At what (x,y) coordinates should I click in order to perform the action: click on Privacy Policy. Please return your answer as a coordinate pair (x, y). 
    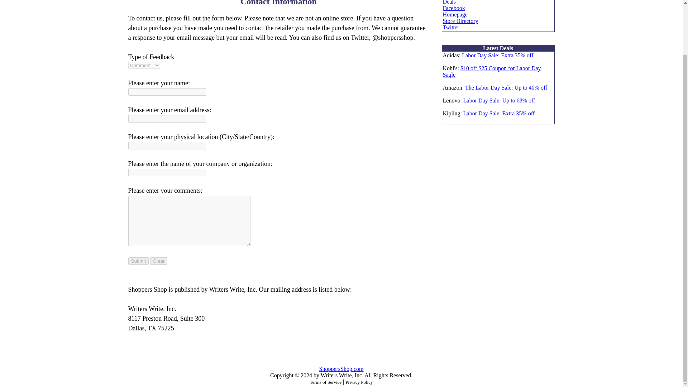
    Looking at the image, I should click on (359, 382).